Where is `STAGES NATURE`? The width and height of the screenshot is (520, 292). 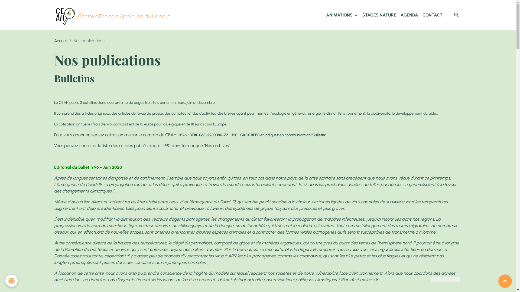
STAGES NATURE is located at coordinates (379, 15).